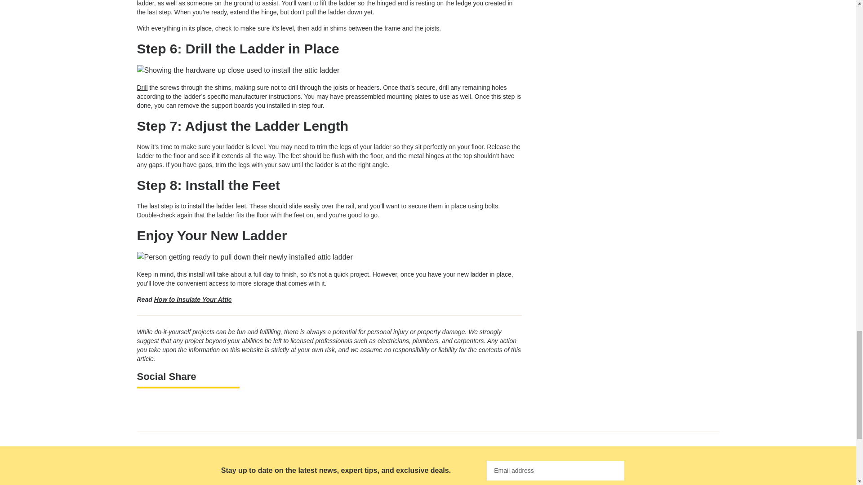 This screenshot has height=485, width=863. I want to click on How to Insulate Your Attic, so click(193, 299).